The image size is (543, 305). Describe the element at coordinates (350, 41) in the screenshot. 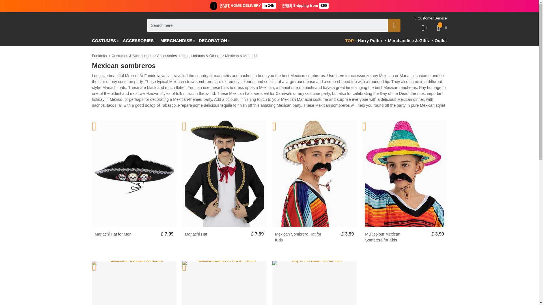

I see `TOP` at that location.